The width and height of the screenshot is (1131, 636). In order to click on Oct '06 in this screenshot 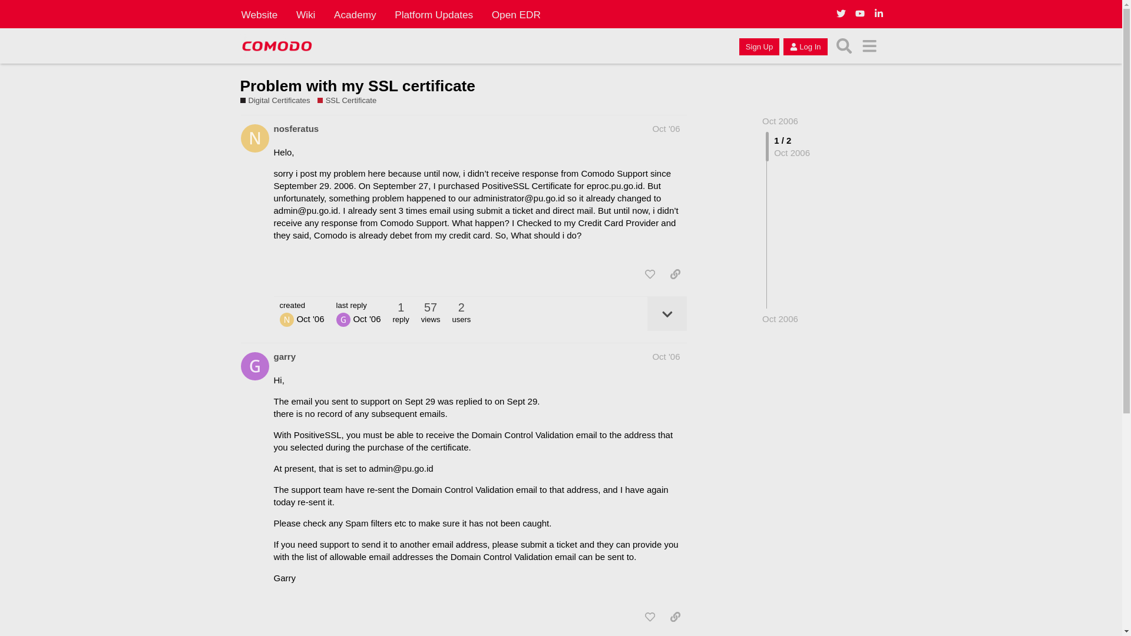, I will do `click(666, 128)`.